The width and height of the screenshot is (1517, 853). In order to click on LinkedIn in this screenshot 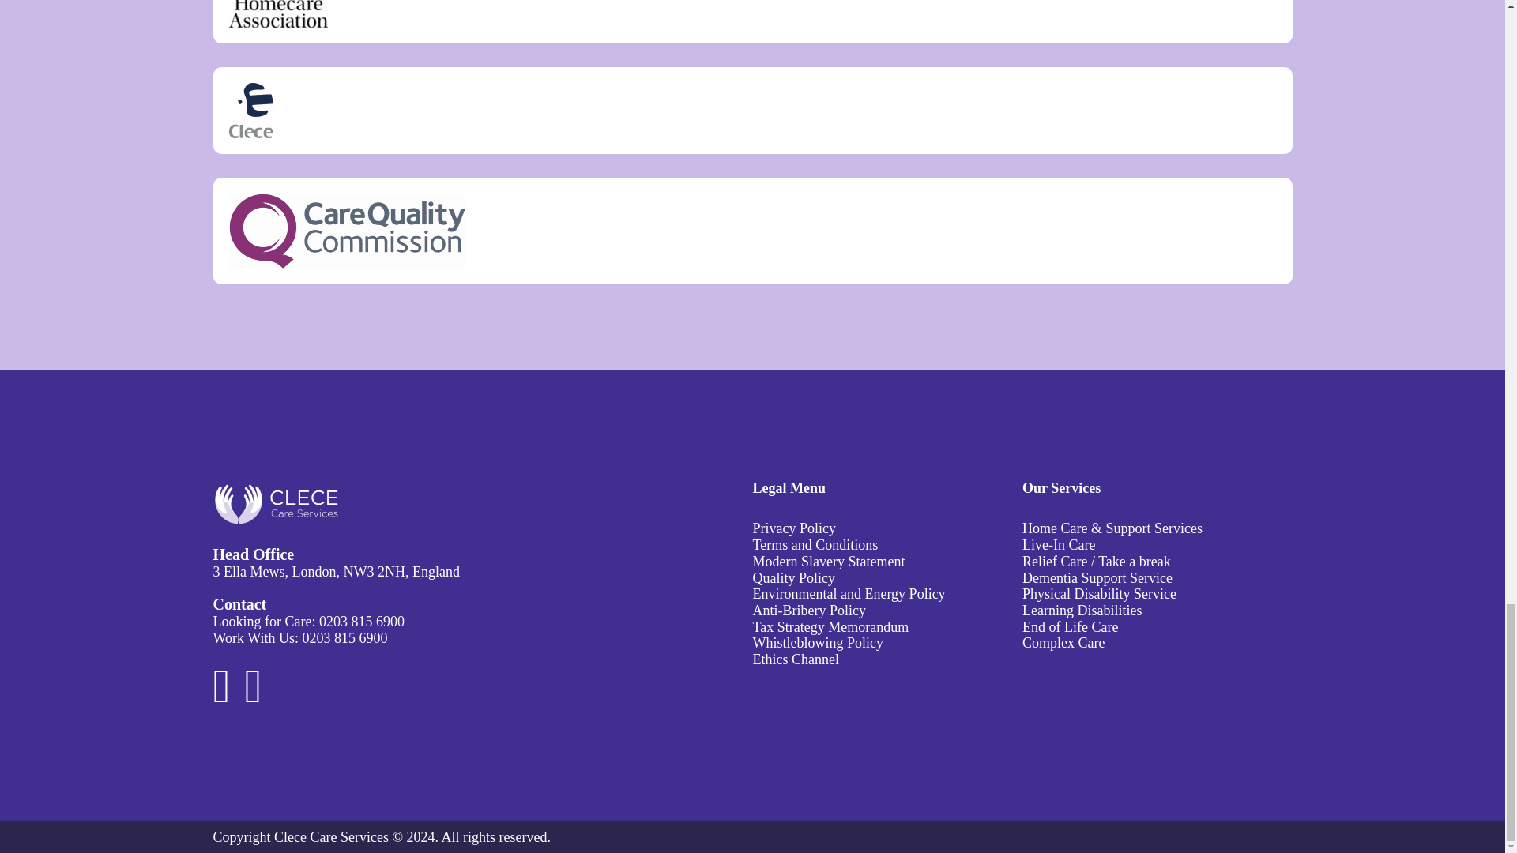, I will do `click(253, 697)`.